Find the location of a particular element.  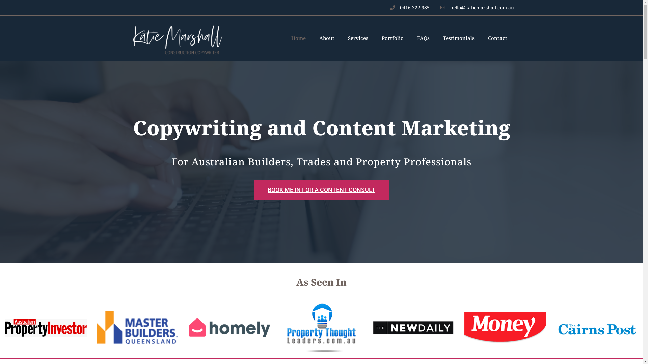

0416 322 985 is located at coordinates (409, 7).